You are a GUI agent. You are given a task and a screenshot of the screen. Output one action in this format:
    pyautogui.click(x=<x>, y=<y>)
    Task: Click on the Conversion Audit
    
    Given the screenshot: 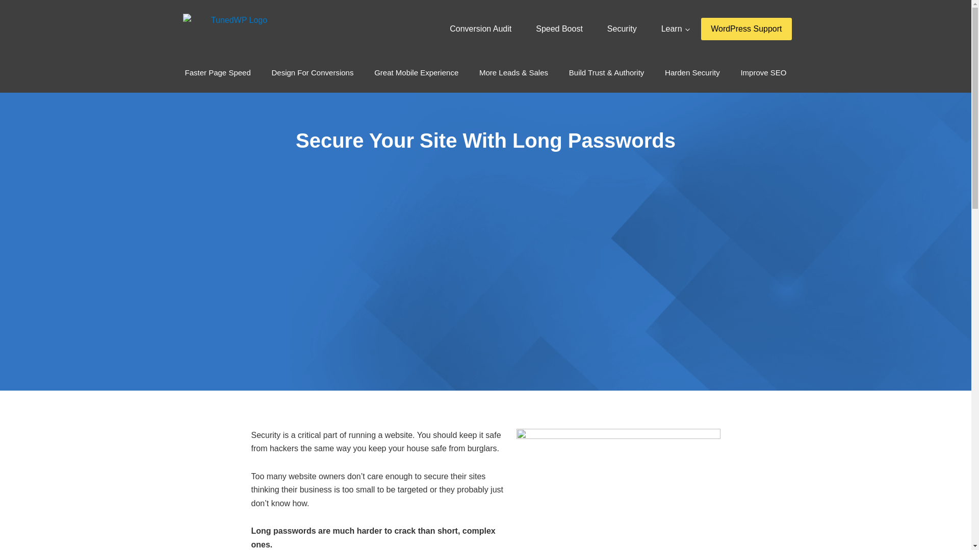 What is the action you would take?
    pyautogui.click(x=480, y=29)
    